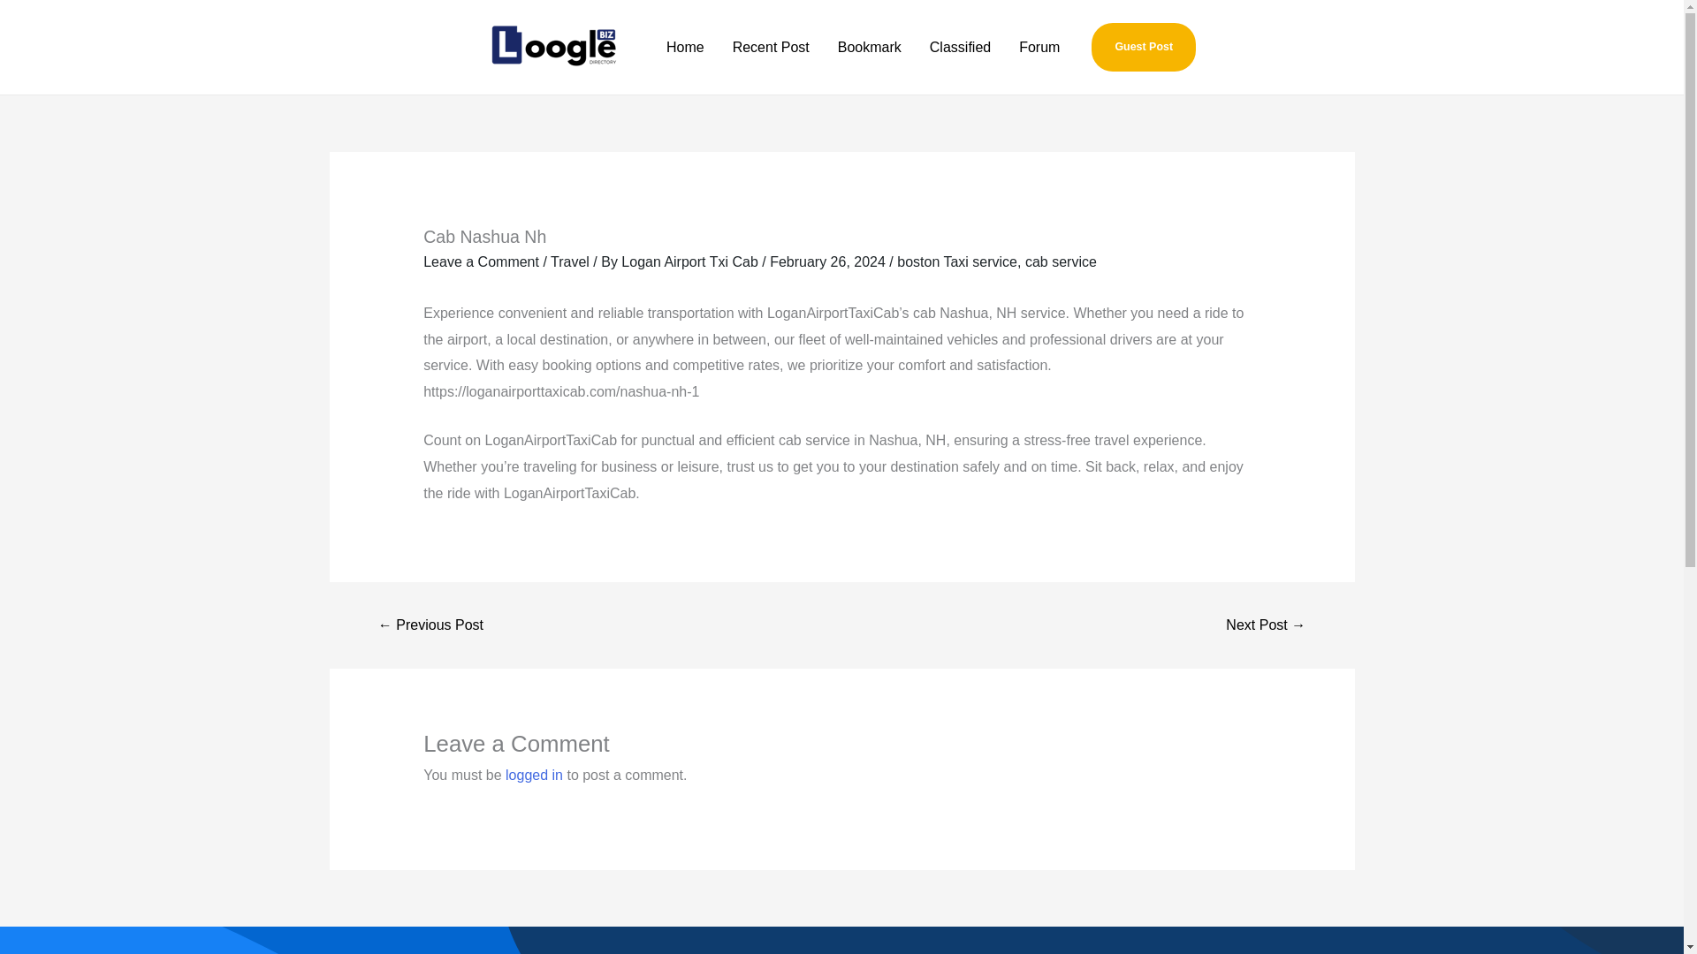 The height and width of the screenshot is (954, 1697). Describe the element at coordinates (481, 261) in the screenshot. I see `Leave a Comment` at that location.